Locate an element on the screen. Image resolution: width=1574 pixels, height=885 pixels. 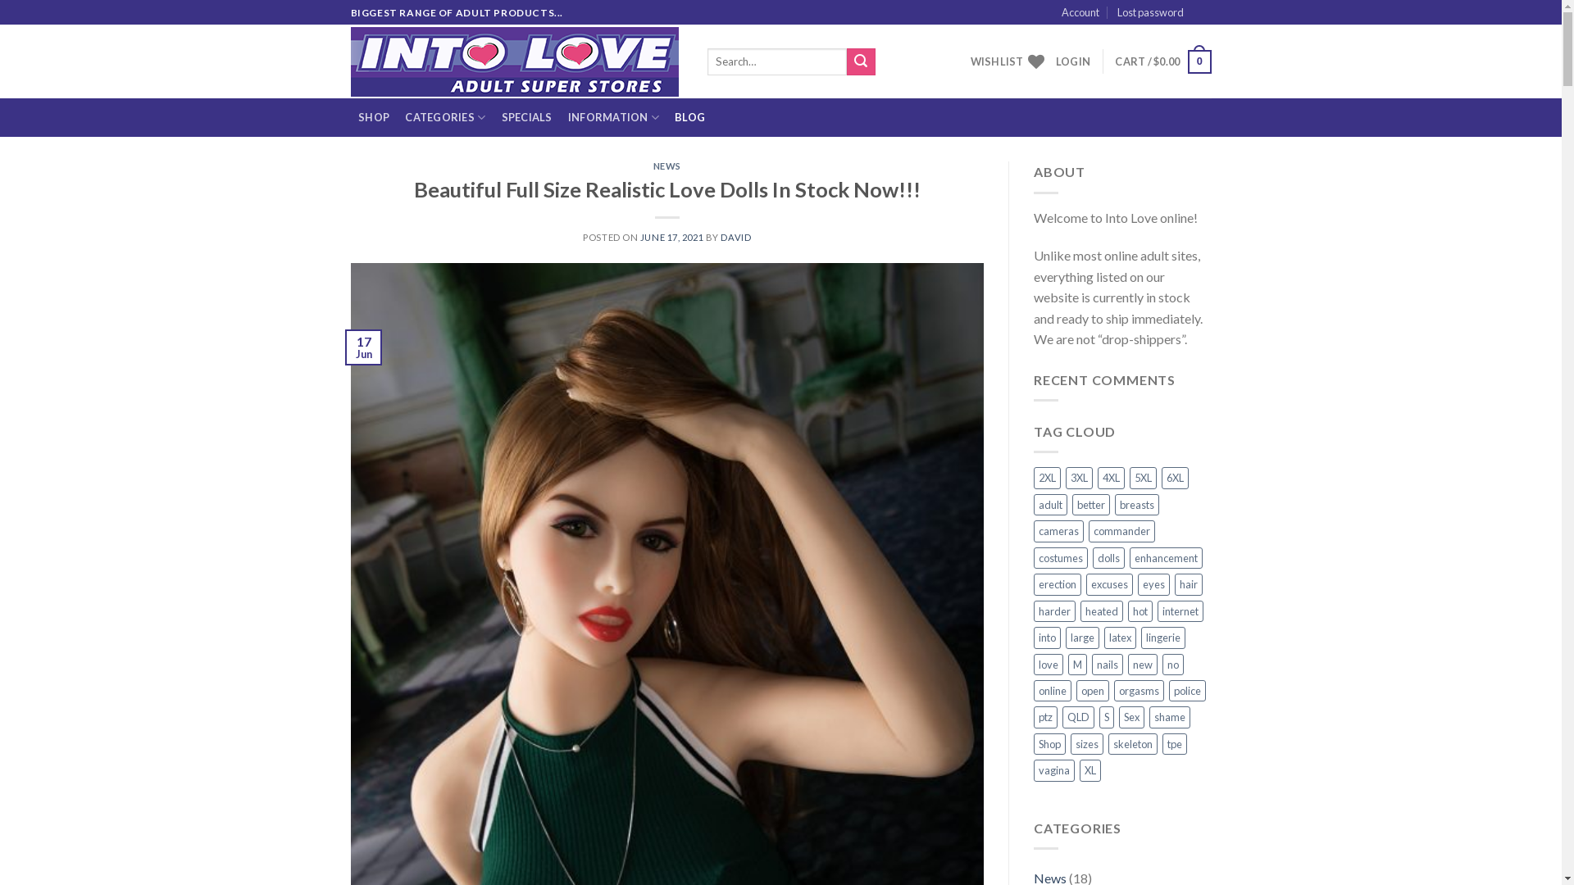
latex is located at coordinates (1120, 638).